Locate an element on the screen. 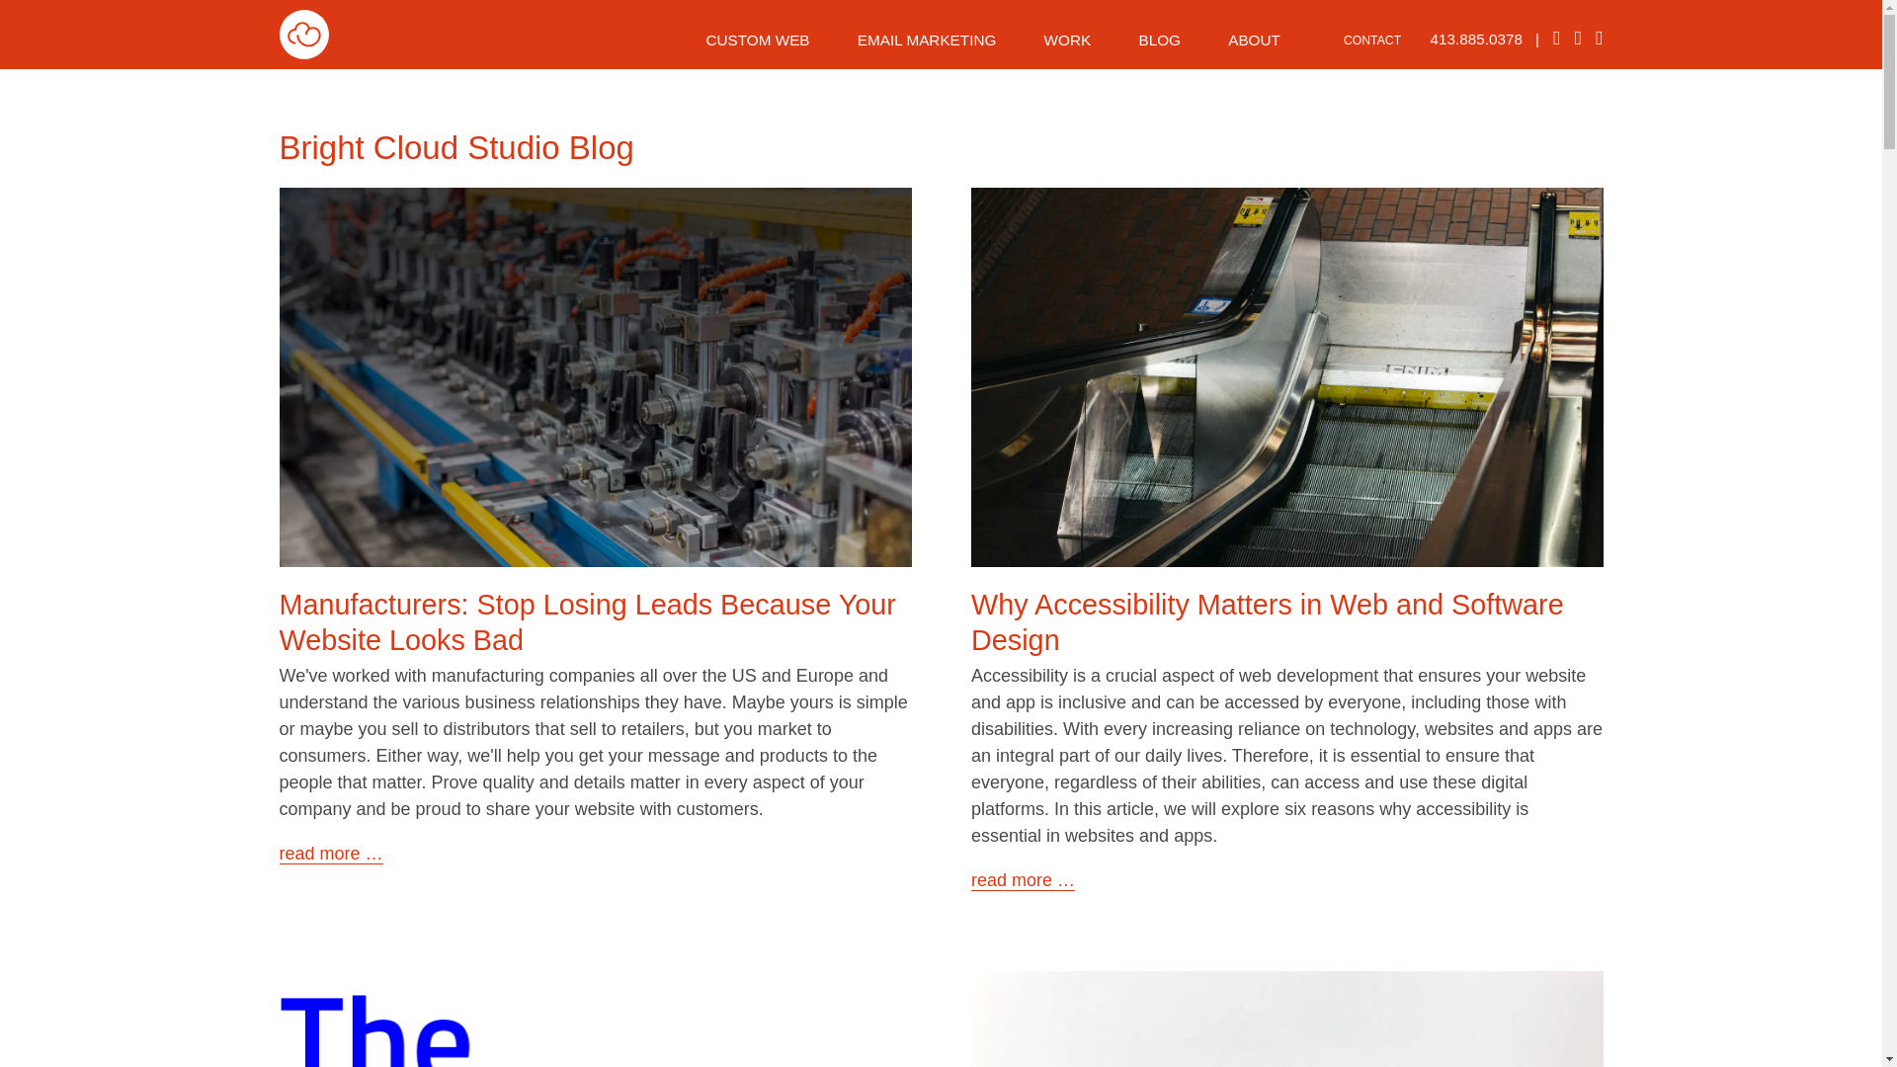  Bright Cloud Studio is located at coordinates (303, 53).